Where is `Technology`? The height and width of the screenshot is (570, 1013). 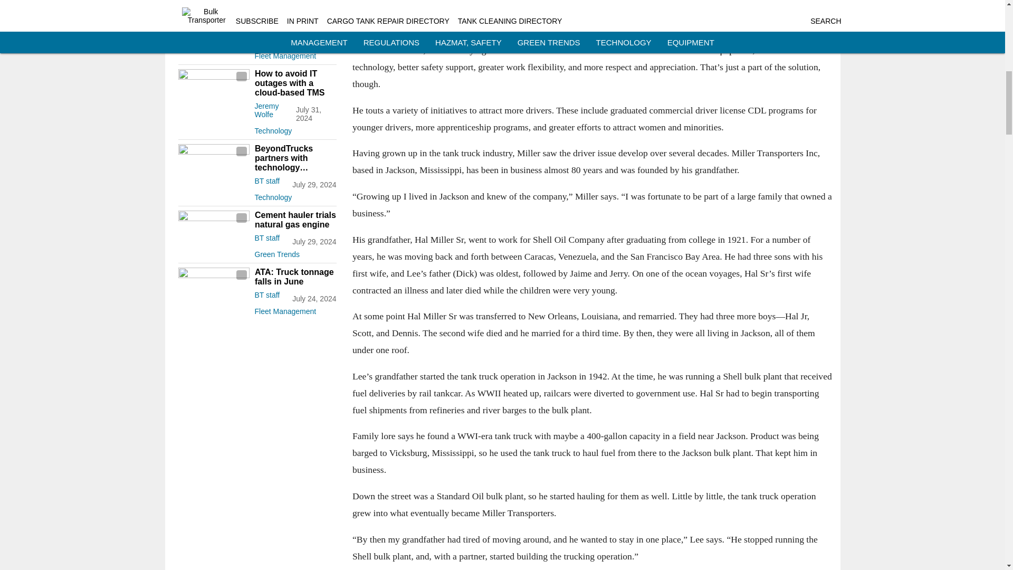
Technology is located at coordinates (295, 195).